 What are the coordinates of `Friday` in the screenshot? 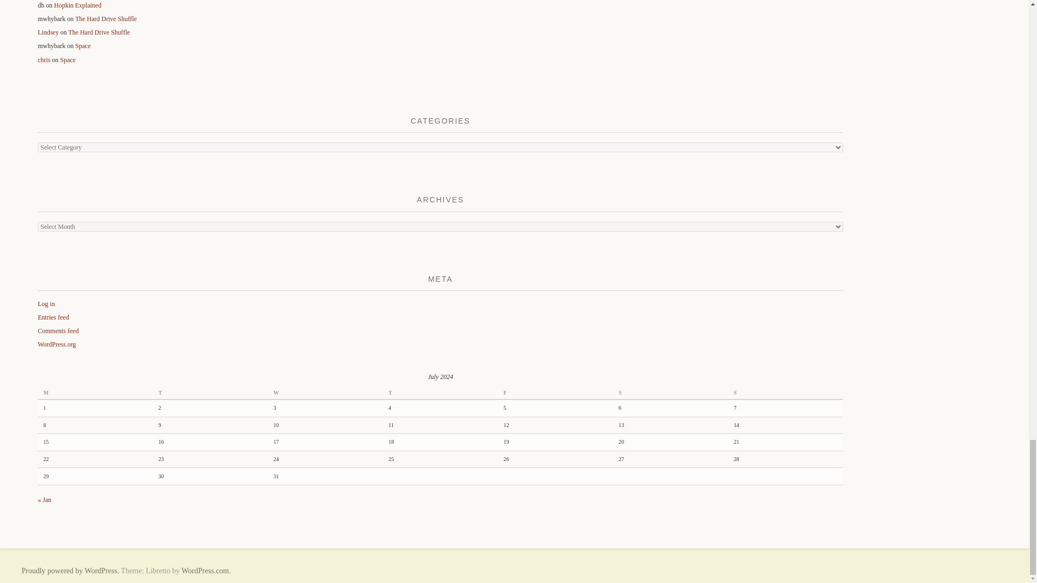 It's located at (555, 393).